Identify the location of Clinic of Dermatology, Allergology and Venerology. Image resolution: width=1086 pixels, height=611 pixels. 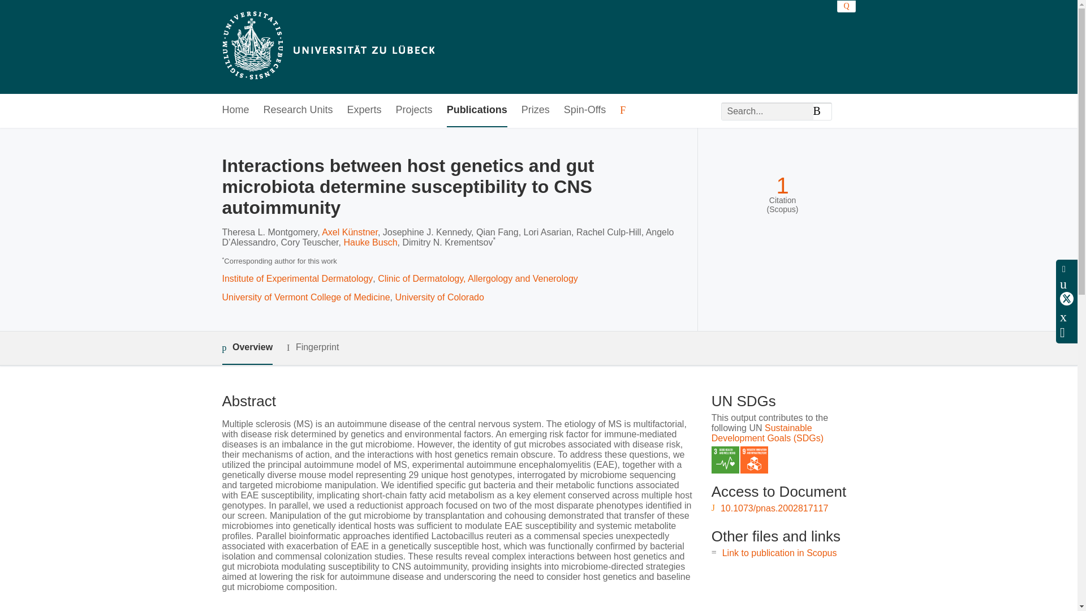
(477, 278).